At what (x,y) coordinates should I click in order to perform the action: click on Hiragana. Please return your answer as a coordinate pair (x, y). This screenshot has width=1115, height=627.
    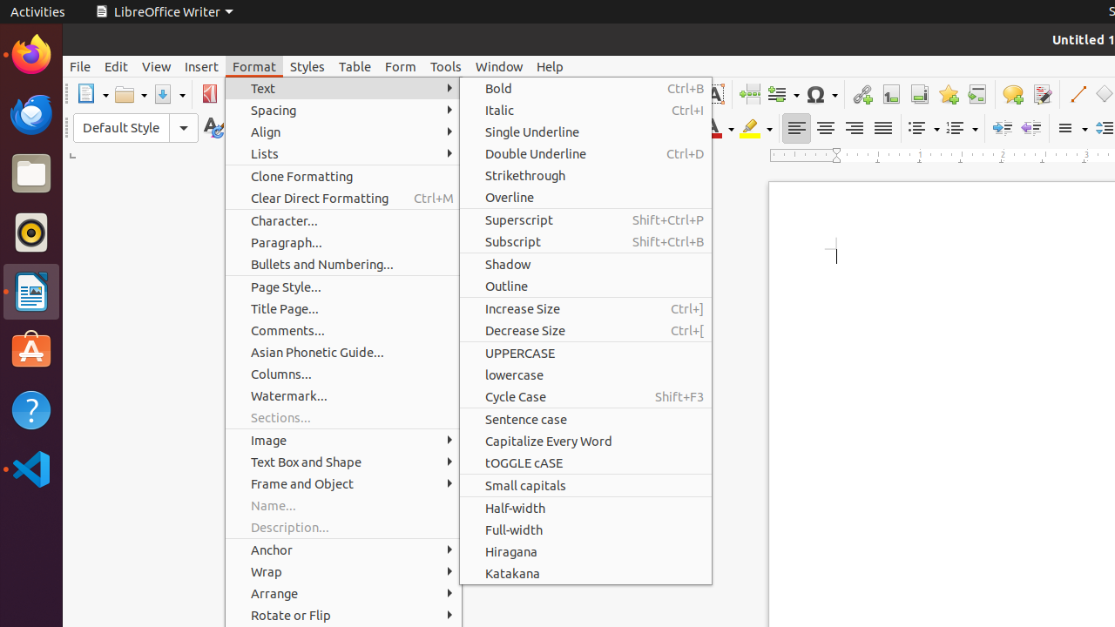
    Looking at the image, I should click on (585, 552).